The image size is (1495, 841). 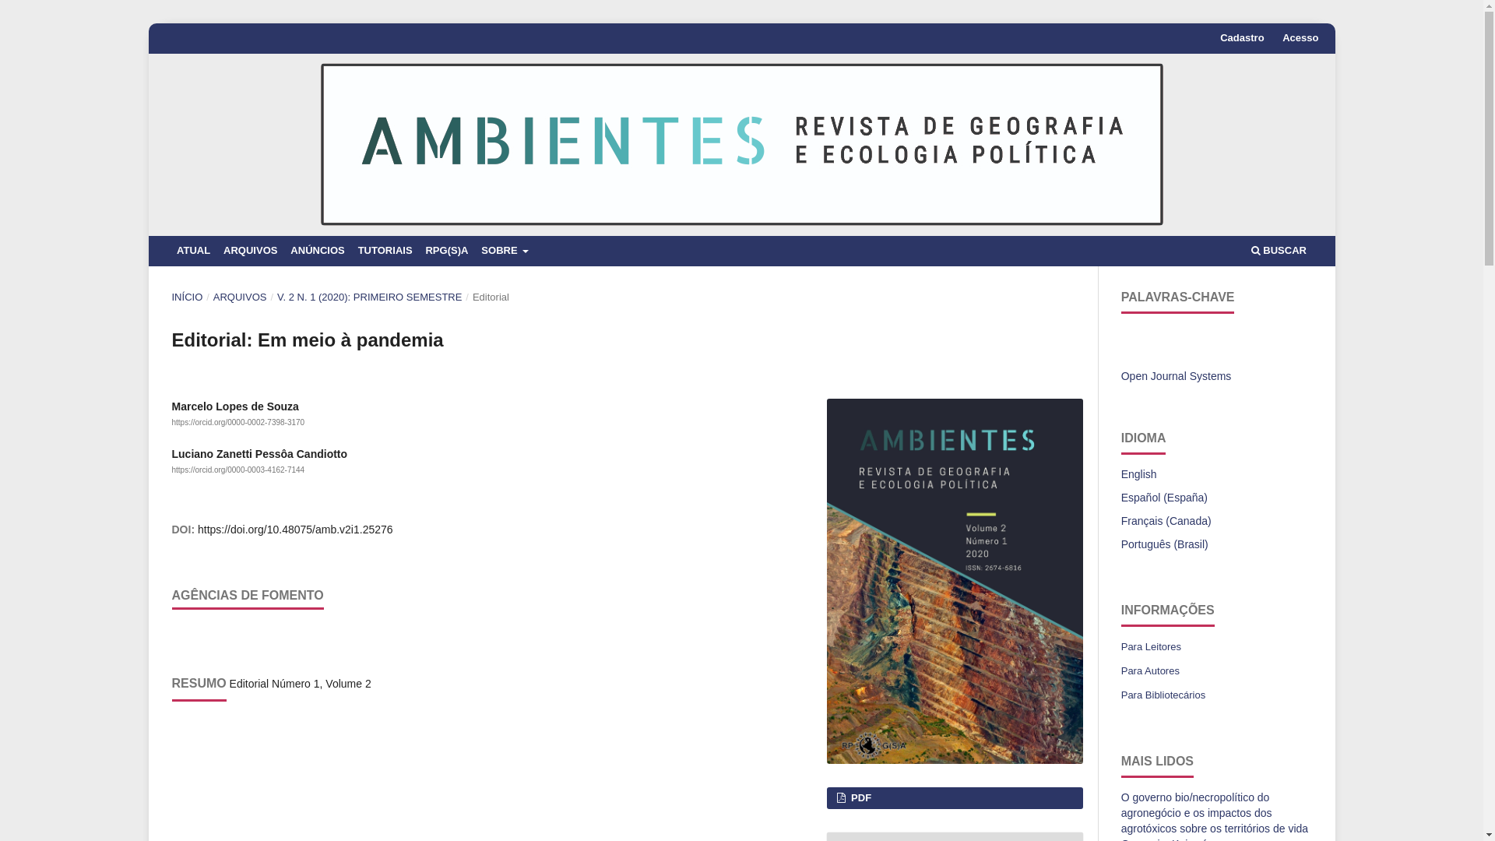 What do you see at coordinates (385, 251) in the screenshot?
I see `TUTORIAIS` at bounding box center [385, 251].